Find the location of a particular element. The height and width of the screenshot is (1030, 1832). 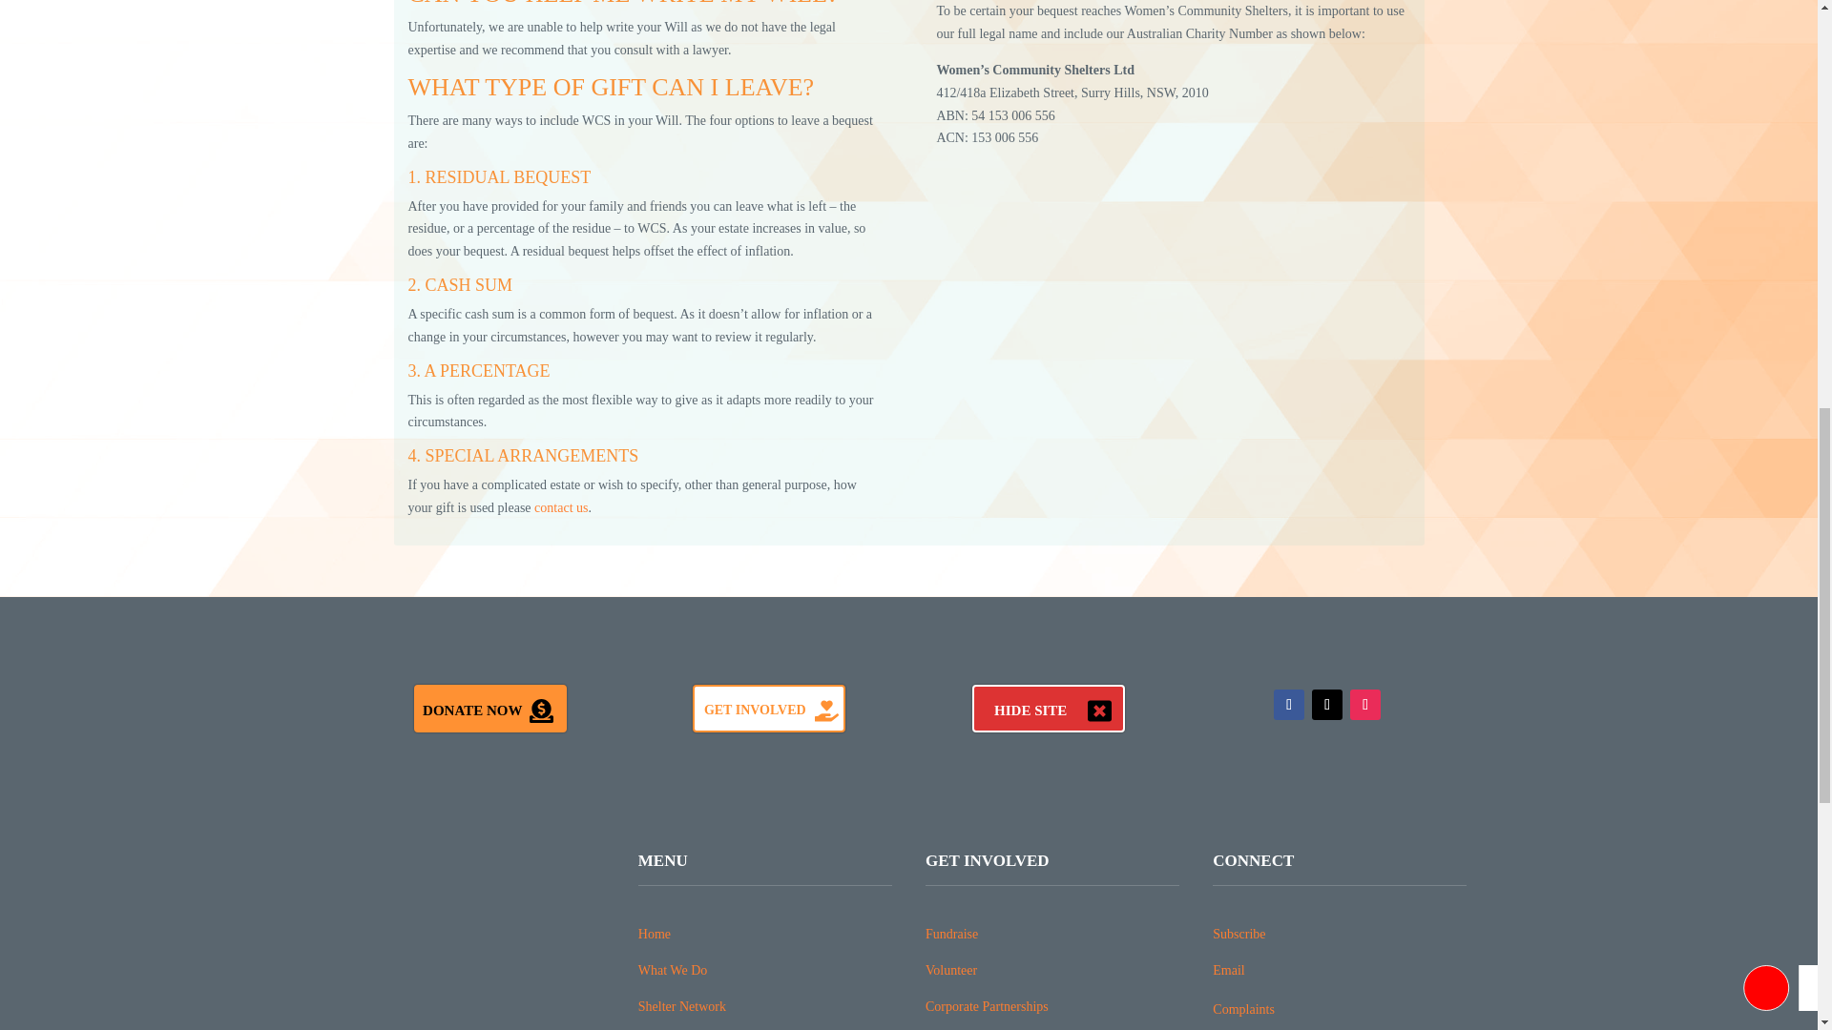

What Do We Do? is located at coordinates (672, 969).